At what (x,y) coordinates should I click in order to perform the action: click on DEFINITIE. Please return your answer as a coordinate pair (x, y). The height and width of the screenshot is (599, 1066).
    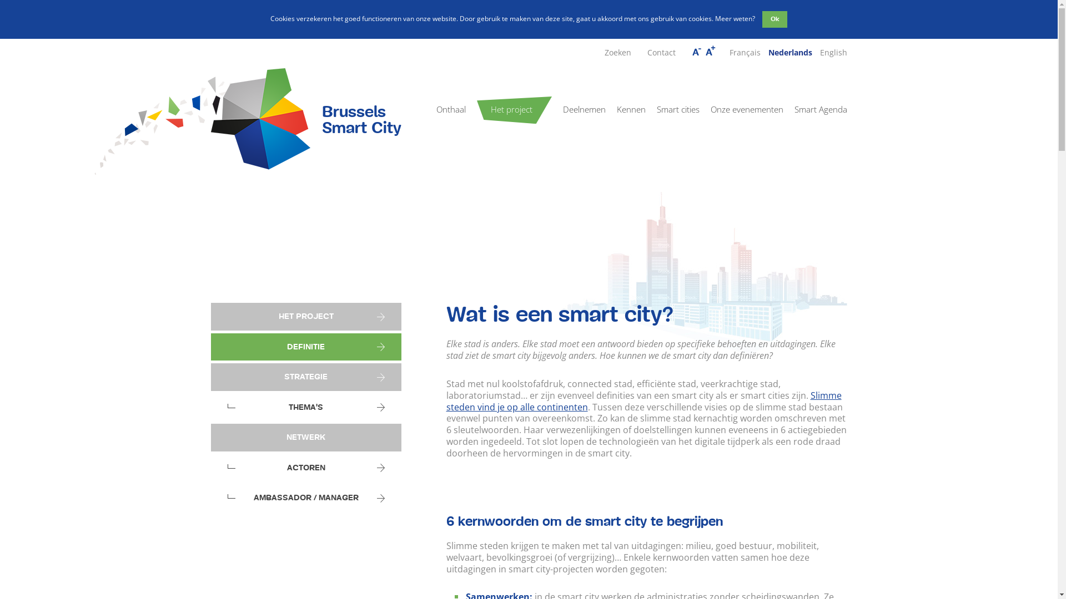
    Looking at the image, I should click on (306, 347).